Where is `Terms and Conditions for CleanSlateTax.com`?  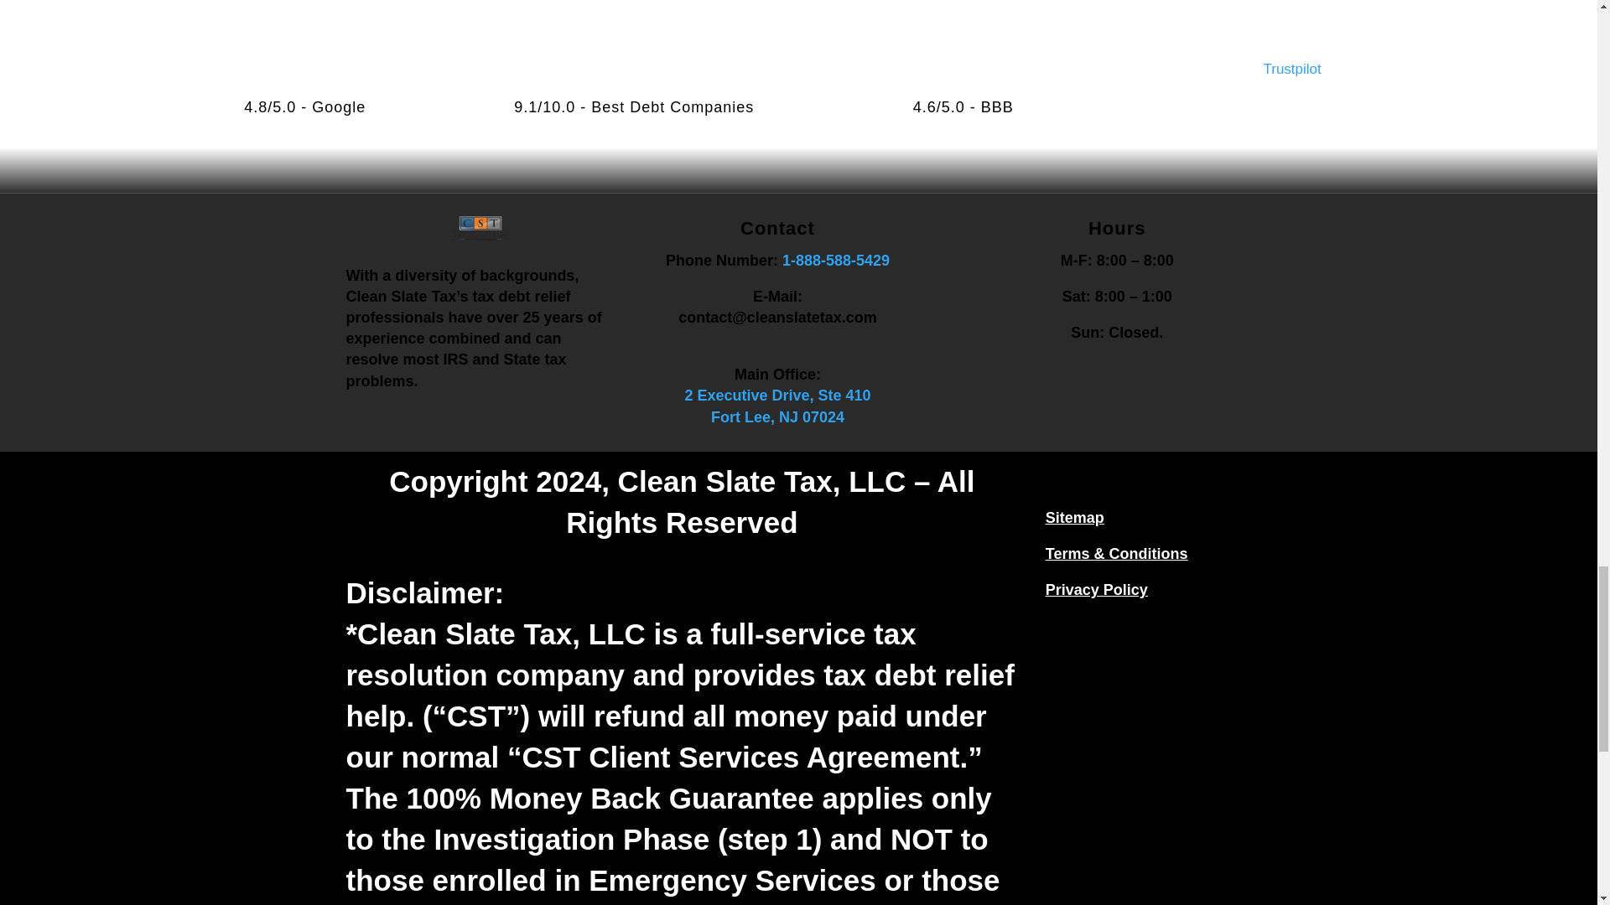 Terms and Conditions for CleanSlateTax.com is located at coordinates (1116, 553).